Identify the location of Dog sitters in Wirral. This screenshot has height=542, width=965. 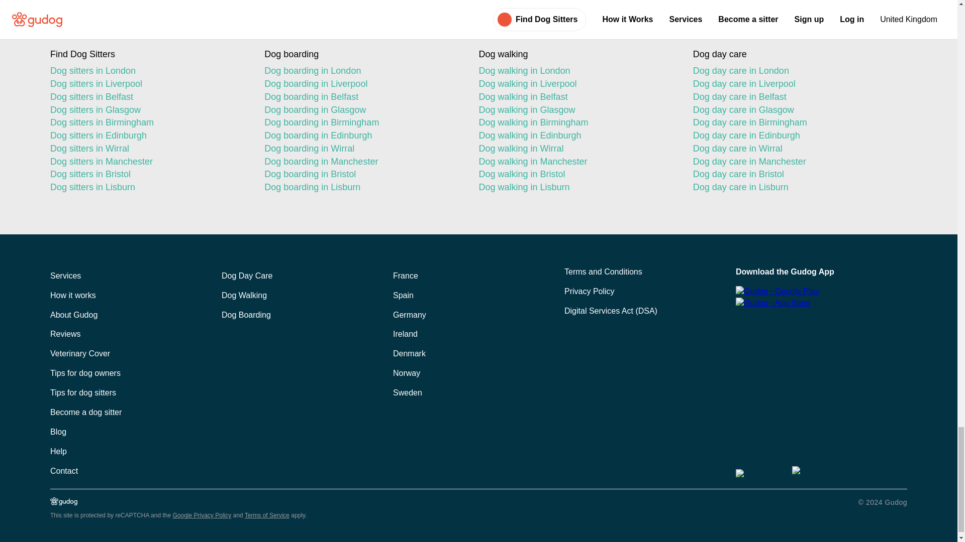
(149, 149).